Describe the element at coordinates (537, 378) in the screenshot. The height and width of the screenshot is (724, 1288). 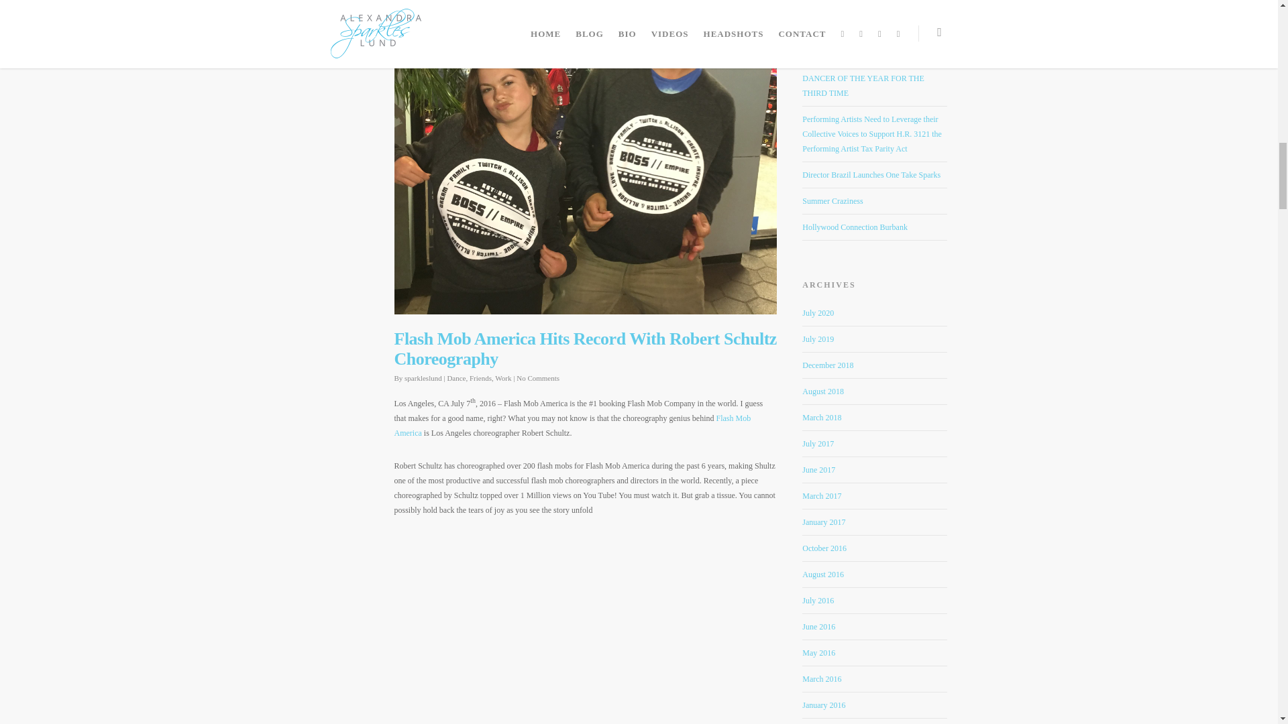
I see `No Comments` at that location.